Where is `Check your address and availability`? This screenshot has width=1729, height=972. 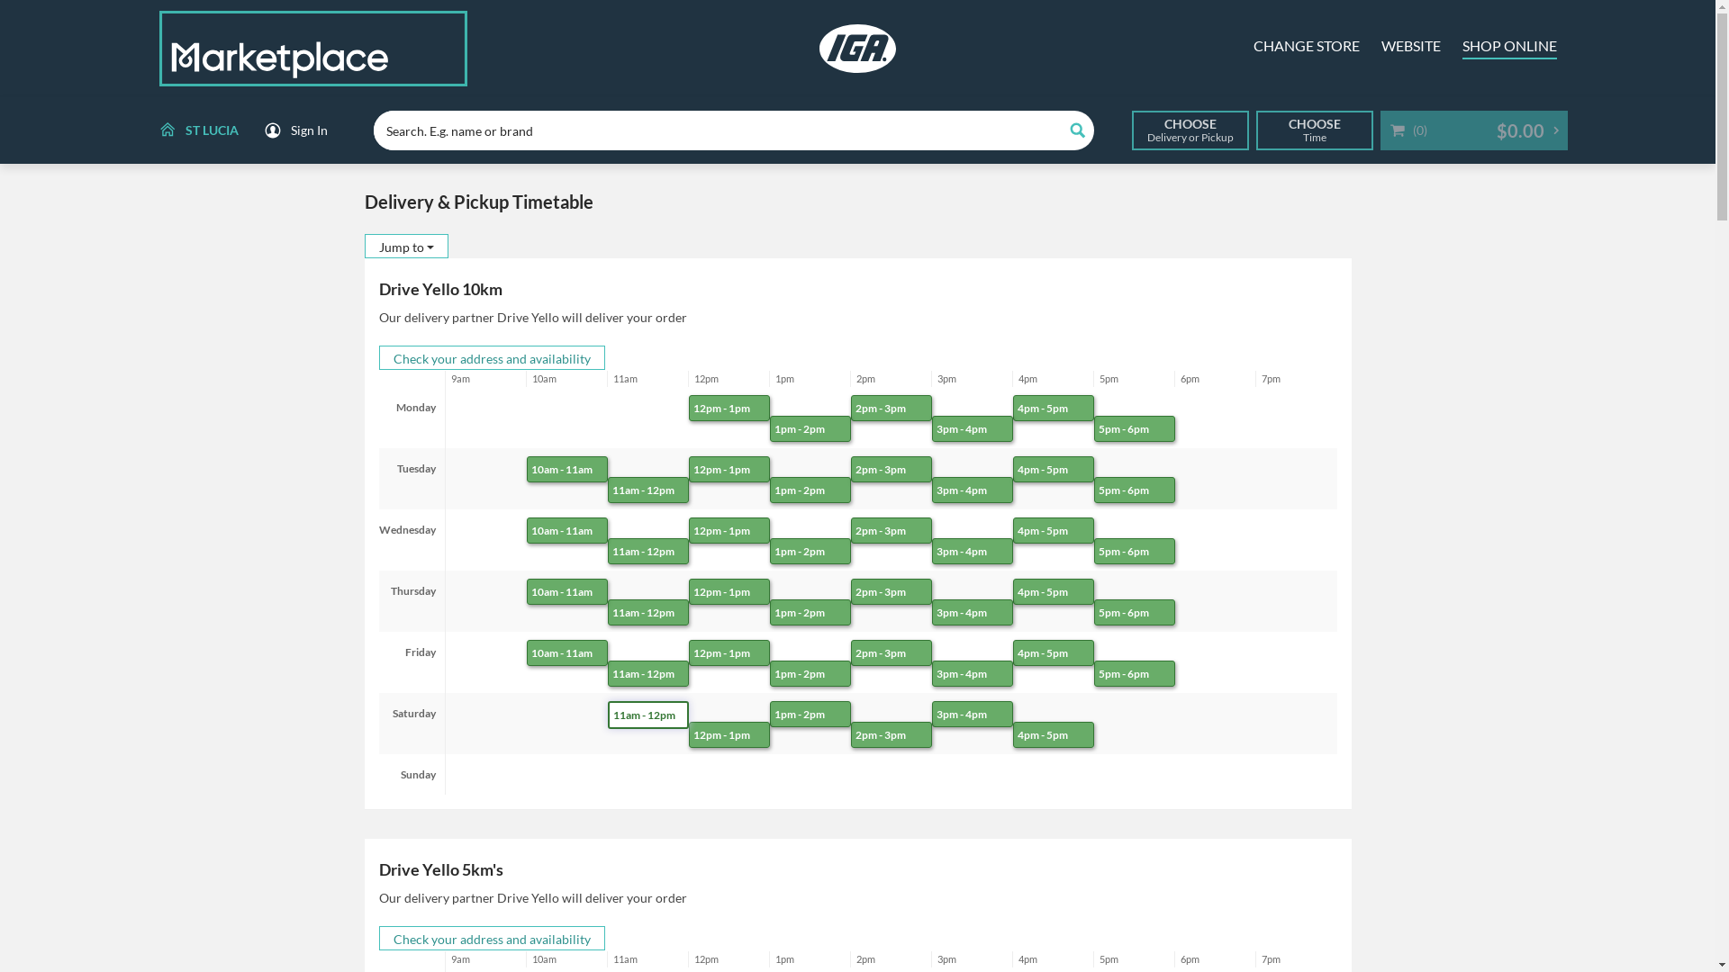
Check your address and availability is located at coordinates (492, 938).